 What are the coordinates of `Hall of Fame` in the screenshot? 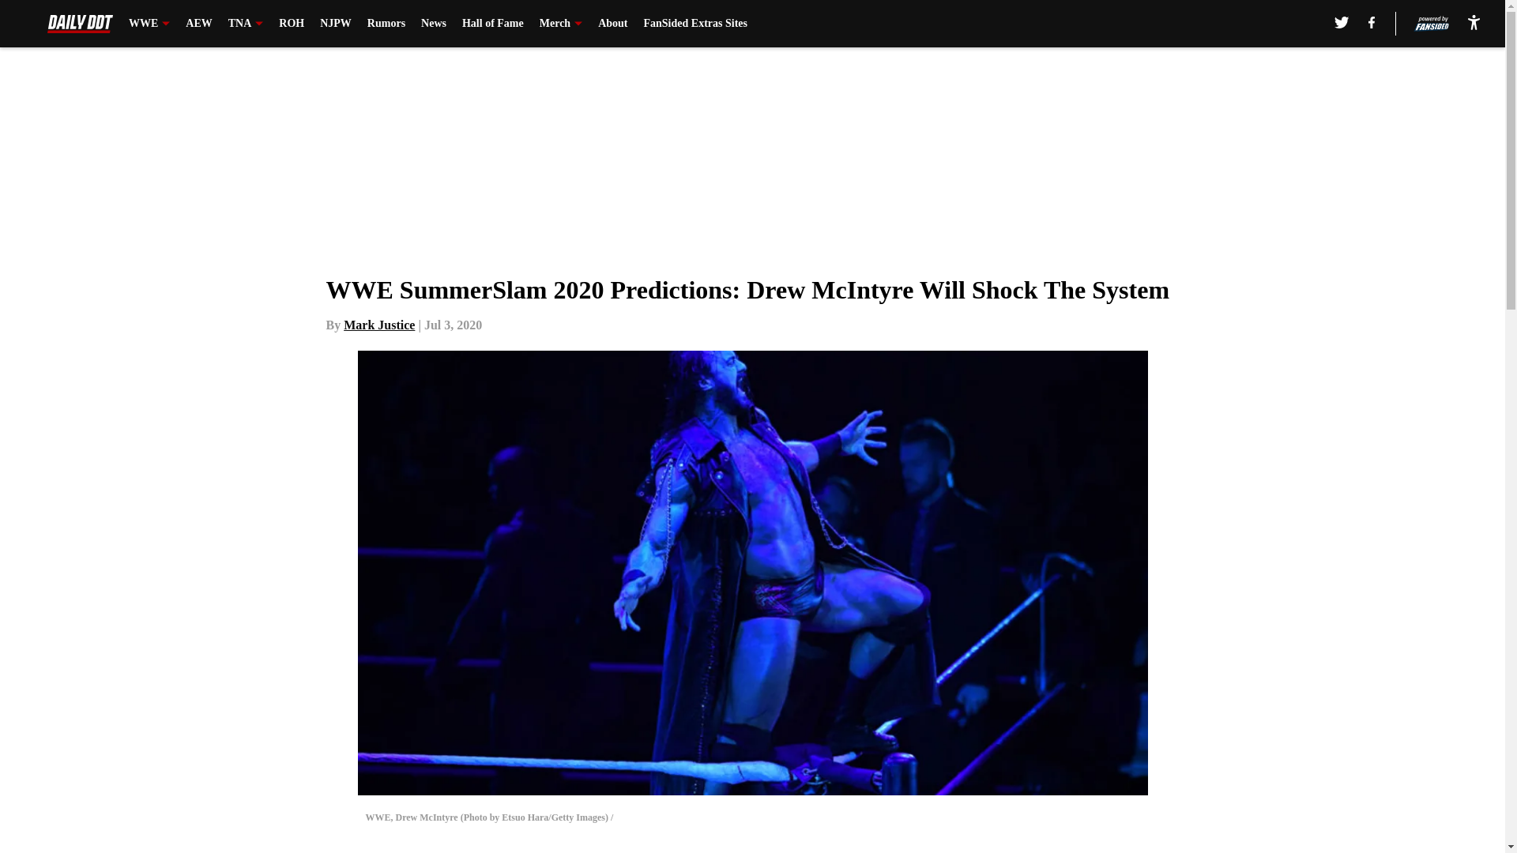 It's located at (493, 24).